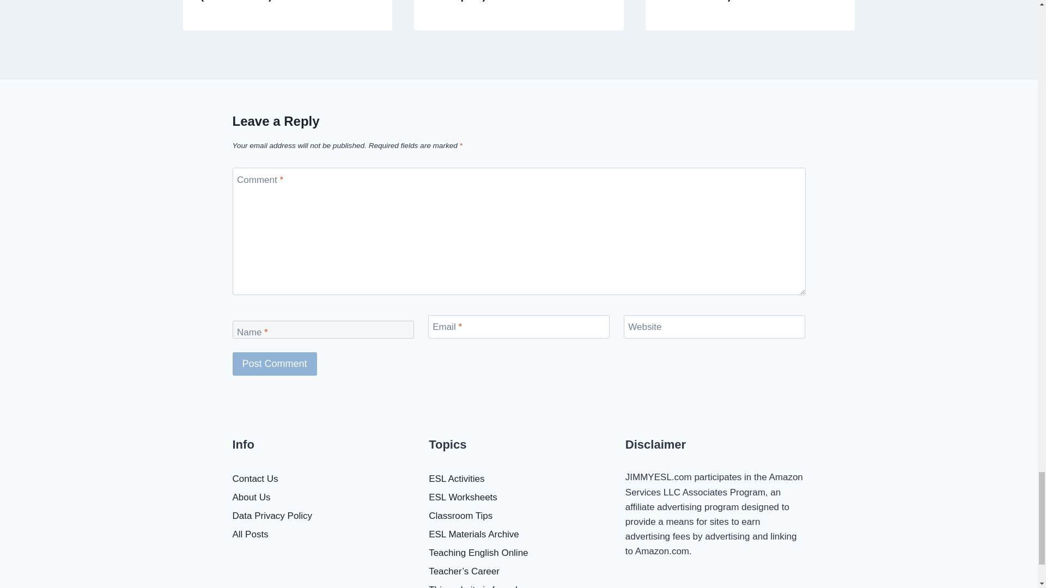  I want to click on ESL Activities, so click(519, 479).